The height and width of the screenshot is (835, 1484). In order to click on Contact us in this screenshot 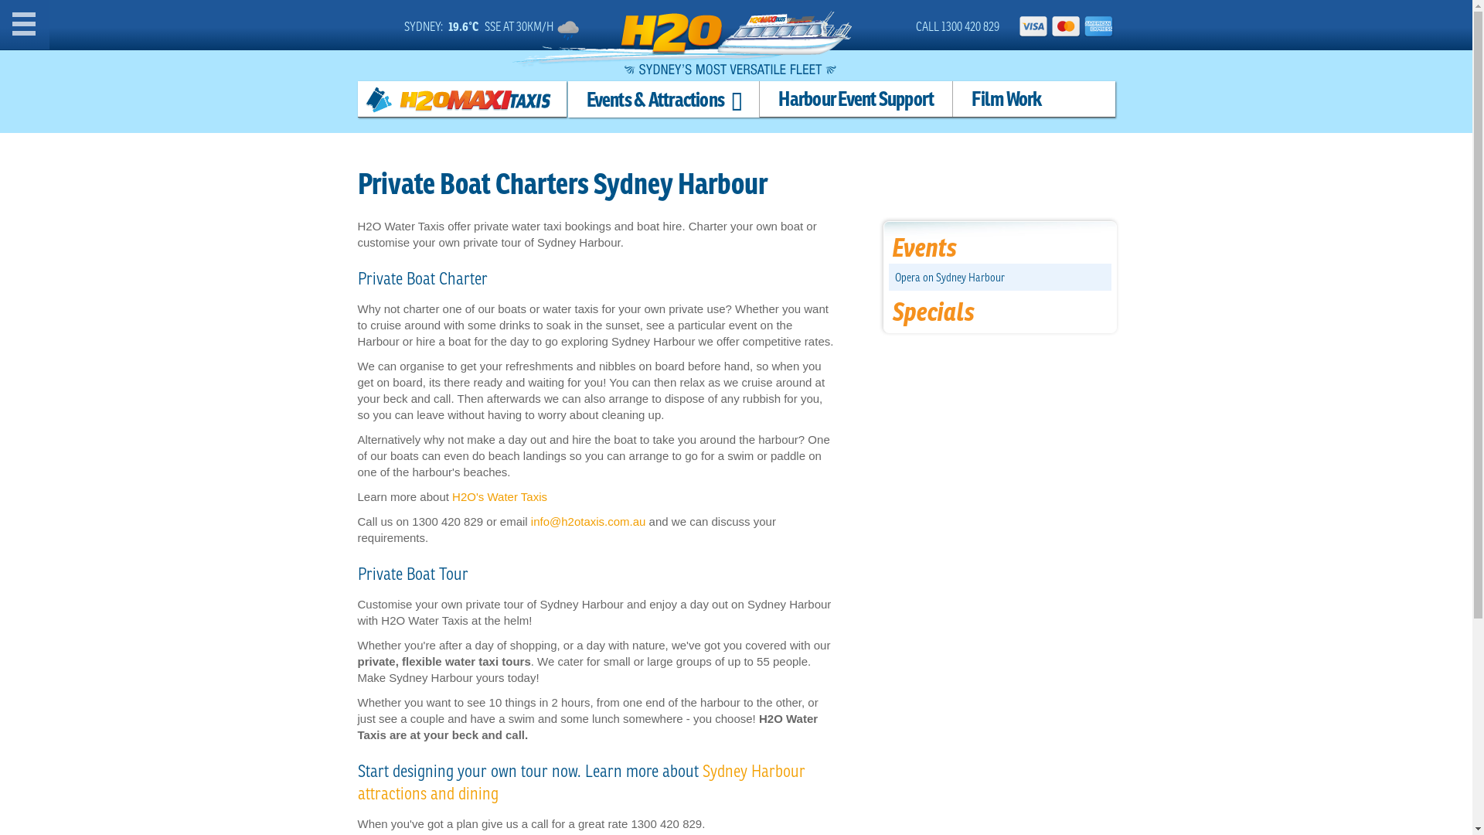, I will do `click(81, 813)`.